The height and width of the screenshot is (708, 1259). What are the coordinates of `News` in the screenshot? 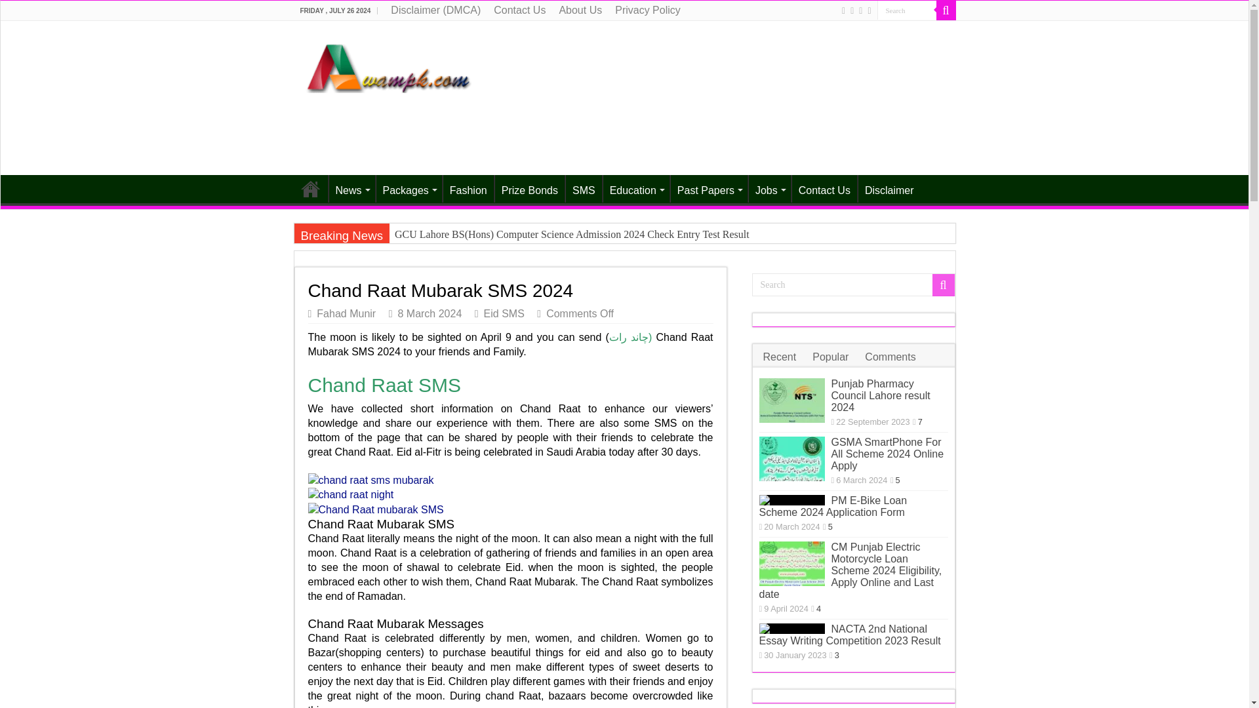 It's located at (350, 188).